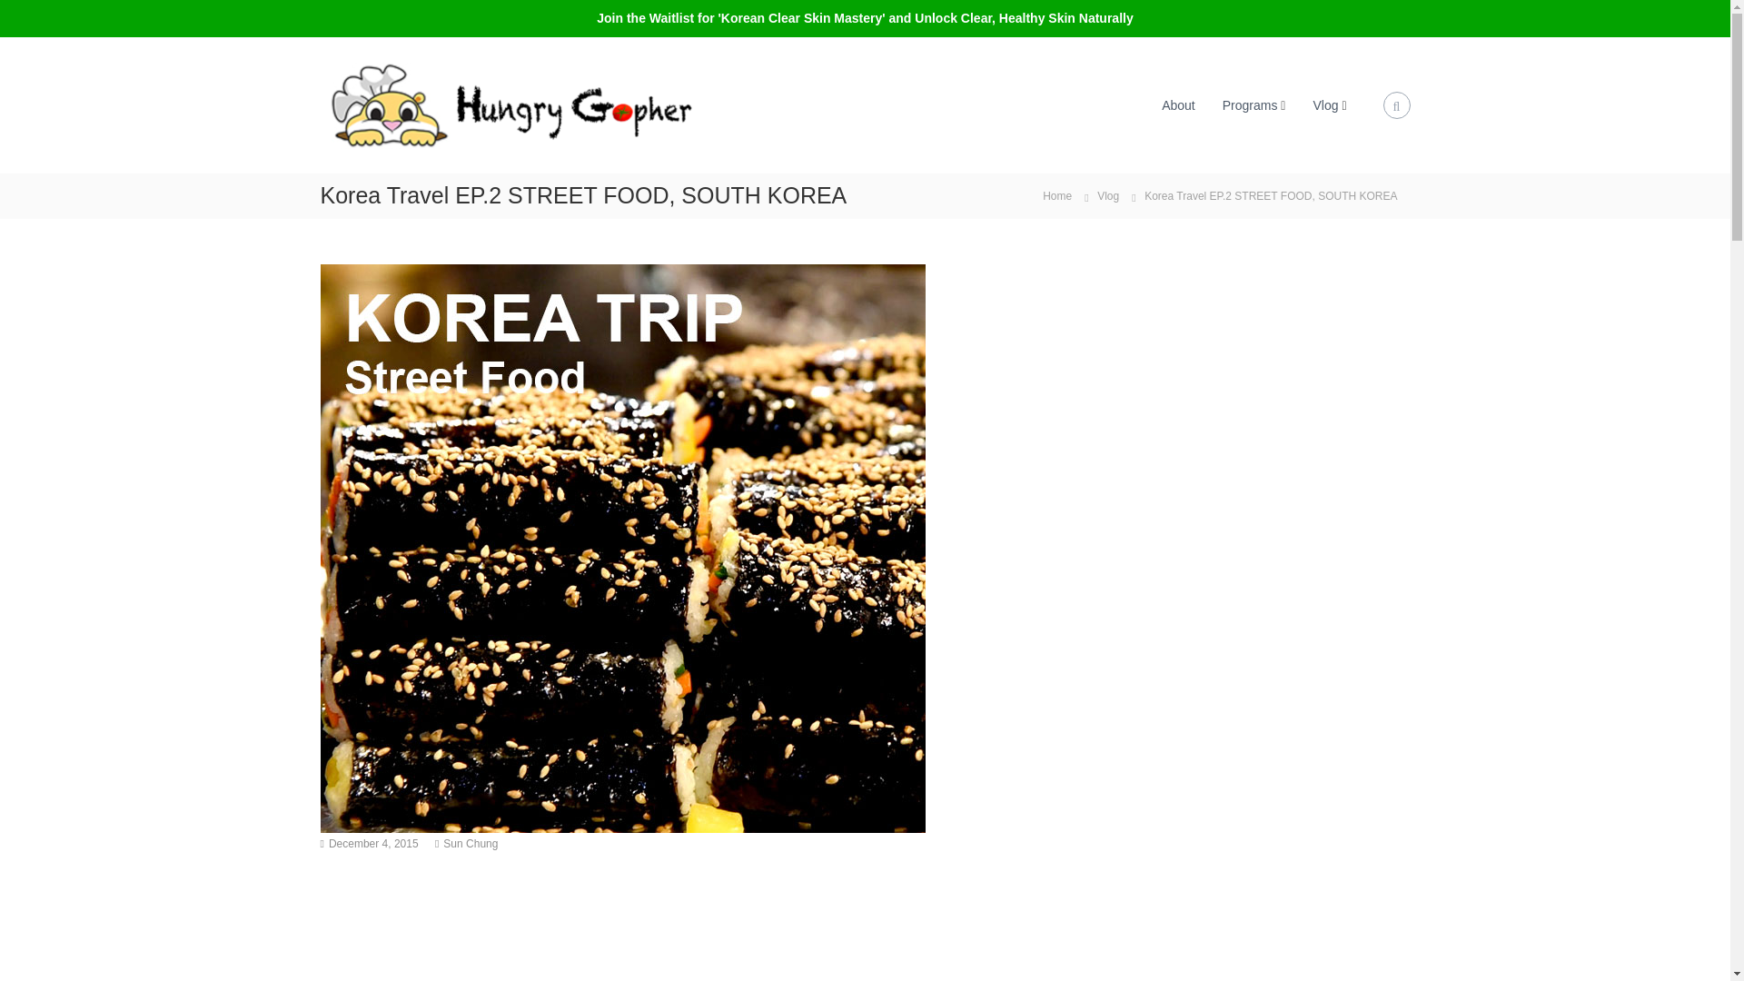  What do you see at coordinates (1250, 105) in the screenshot?
I see `Programs` at bounding box center [1250, 105].